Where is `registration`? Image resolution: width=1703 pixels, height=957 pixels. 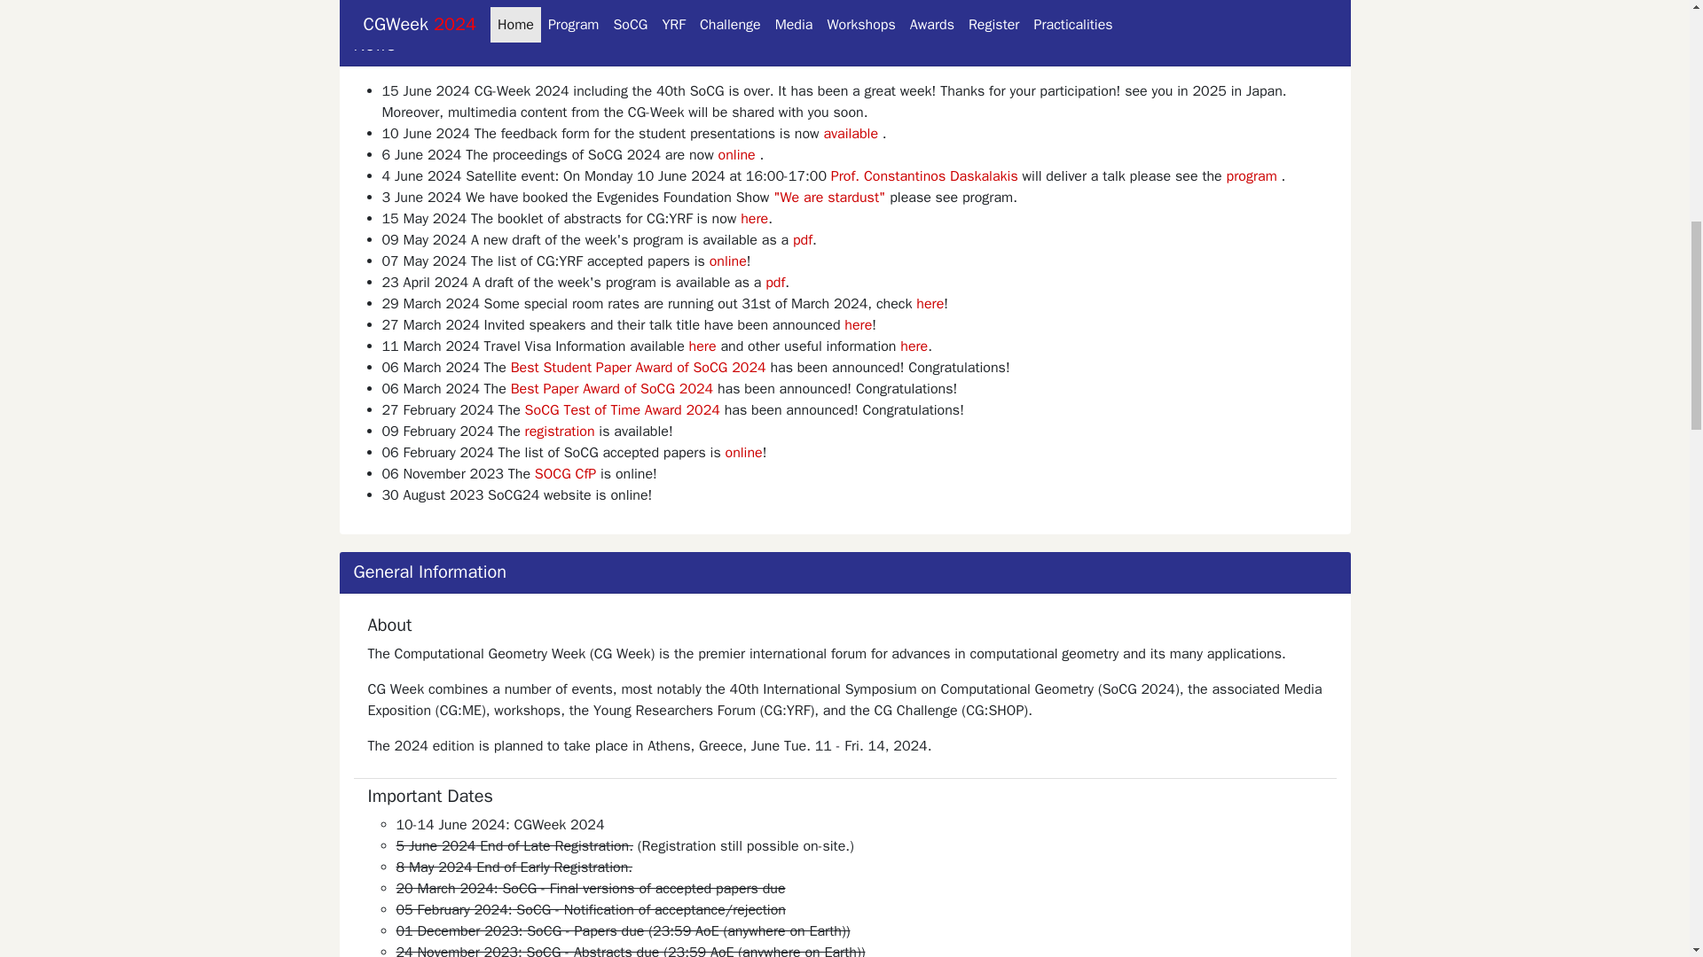
registration is located at coordinates (559, 431).